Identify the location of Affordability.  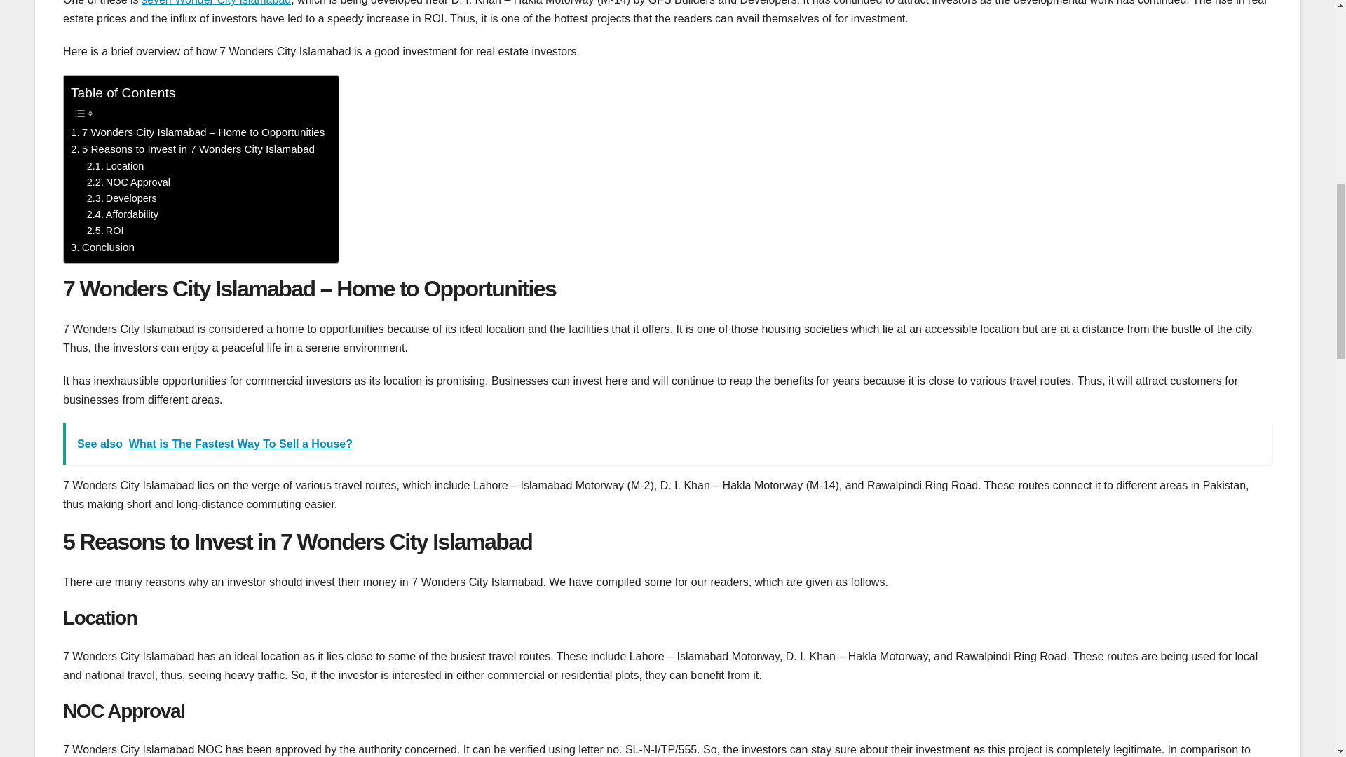
(123, 214).